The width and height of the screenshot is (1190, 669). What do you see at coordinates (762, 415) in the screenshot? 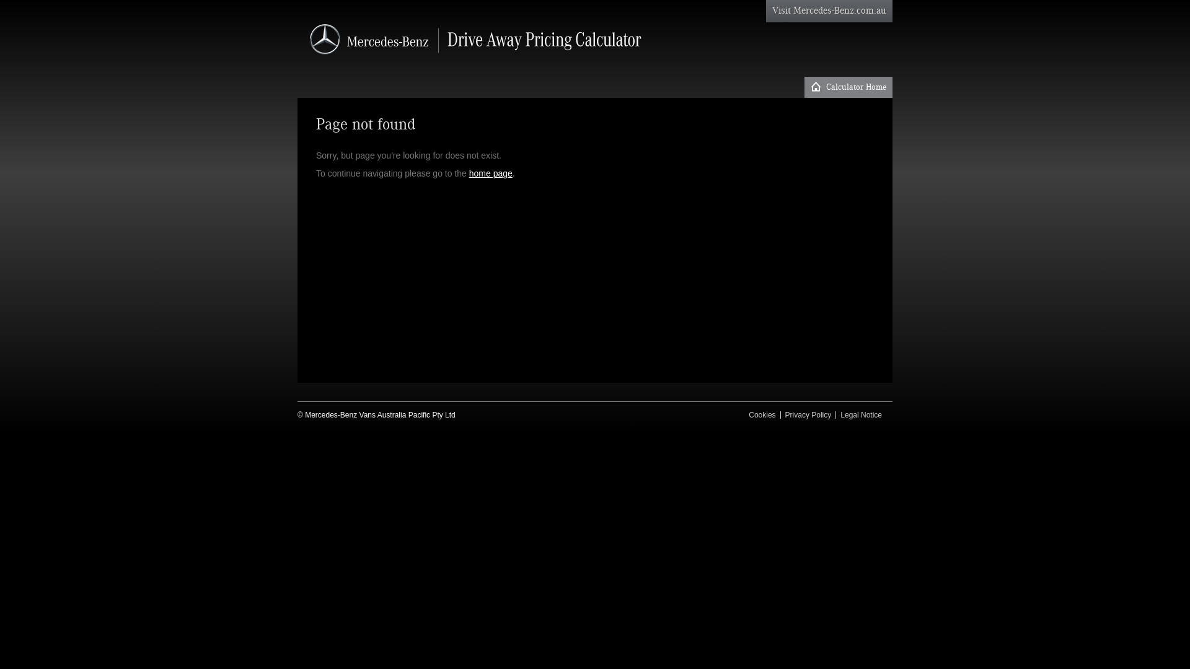
I see `Cookies` at bounding box center [762, 415].